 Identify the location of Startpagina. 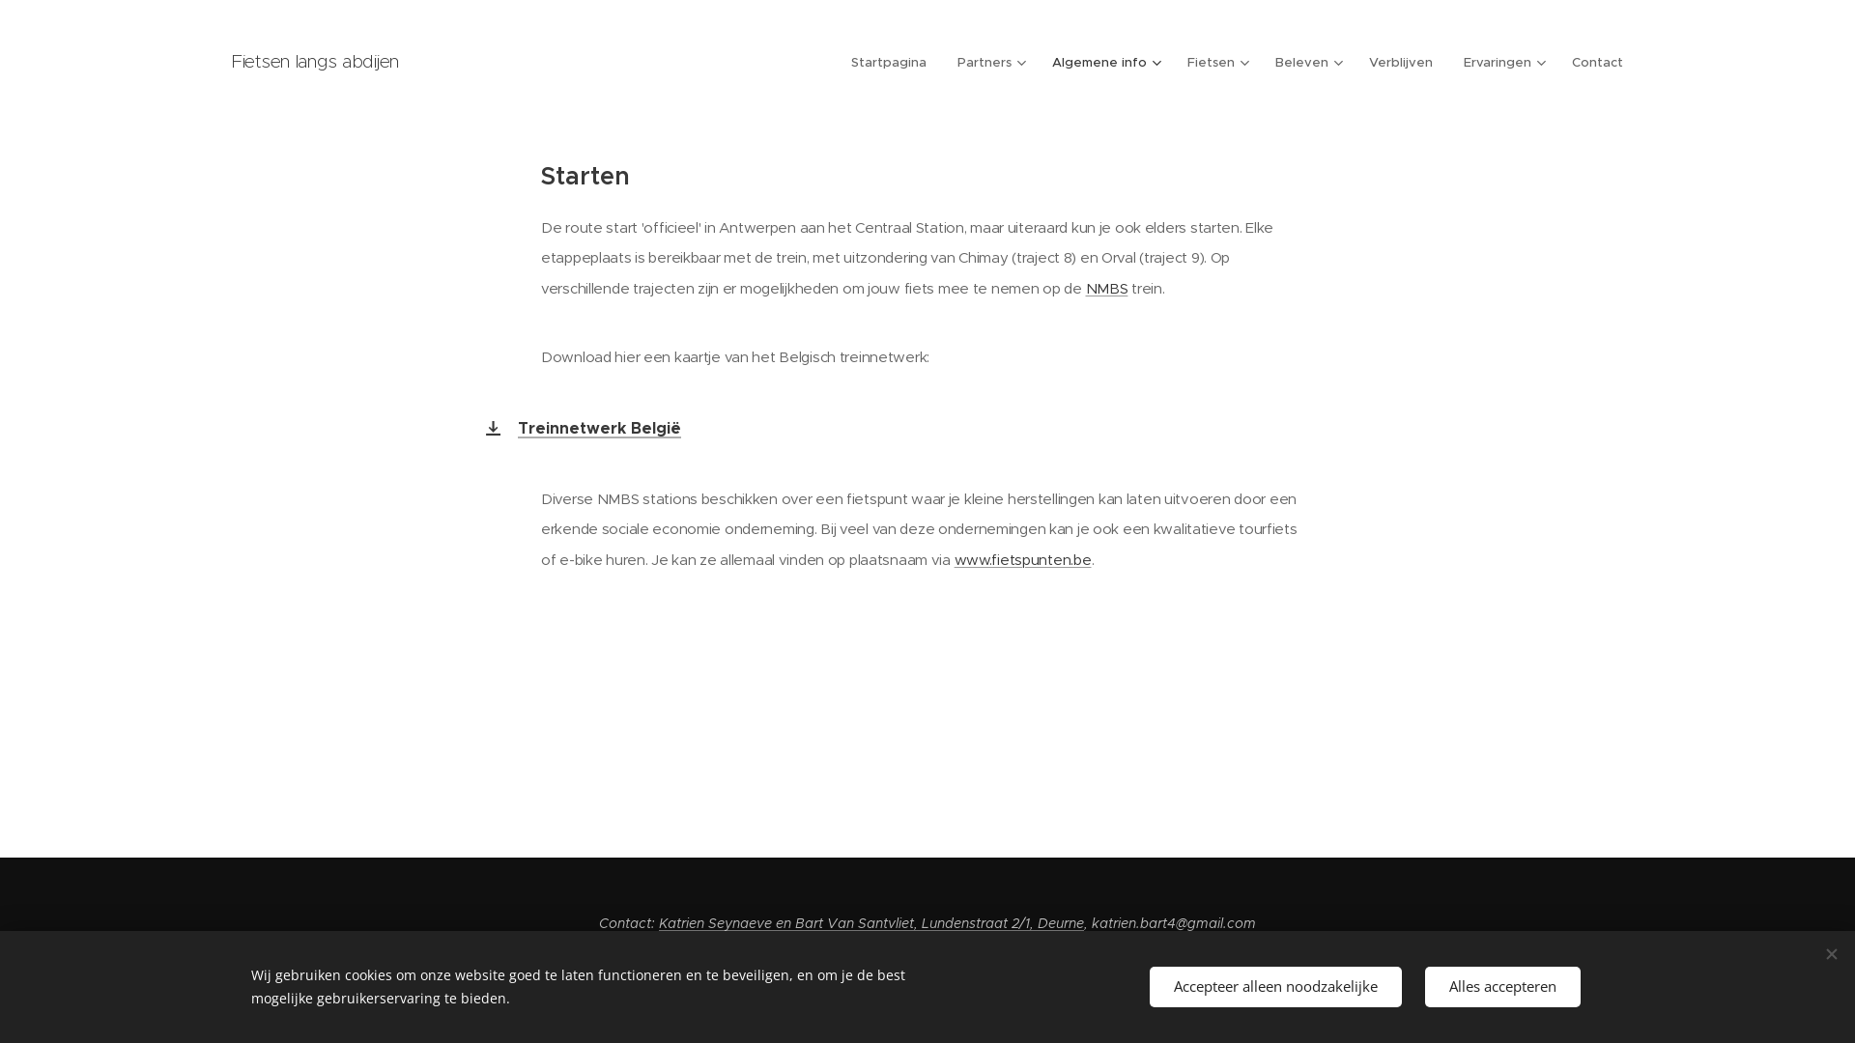
(895, 63).